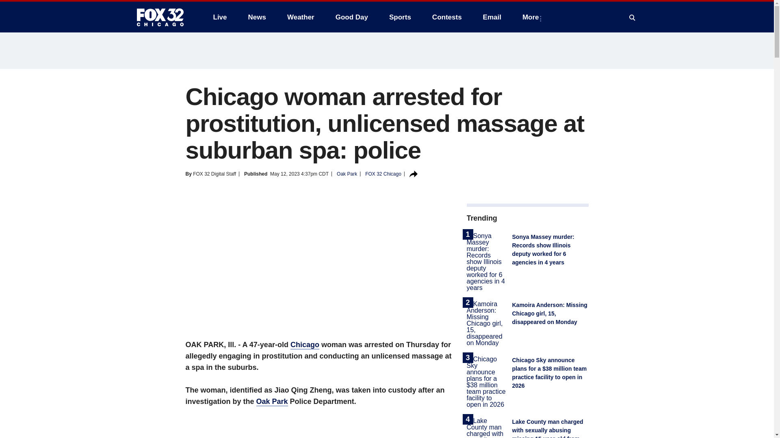  What do you see at coordinates (447, 17) in the screenshot?
I see `Contests` at bounding box center [447, 17].